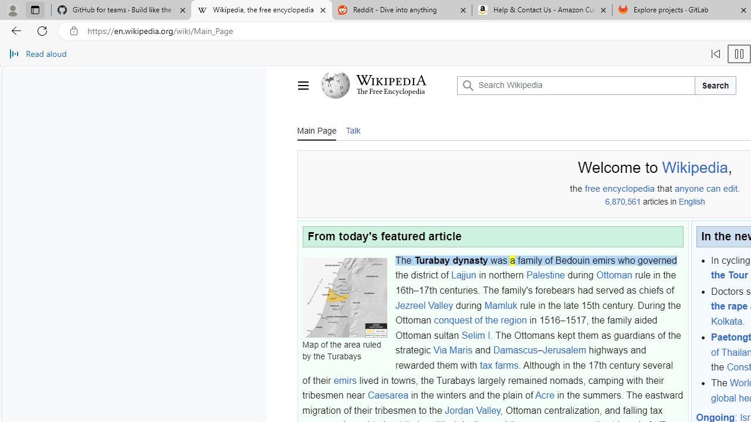 The width and height of the screenshot is (751, 422). What do you see at coordinates (353, 130) in the screenshot?
I see `Talk` at bounding box center [353, 130].